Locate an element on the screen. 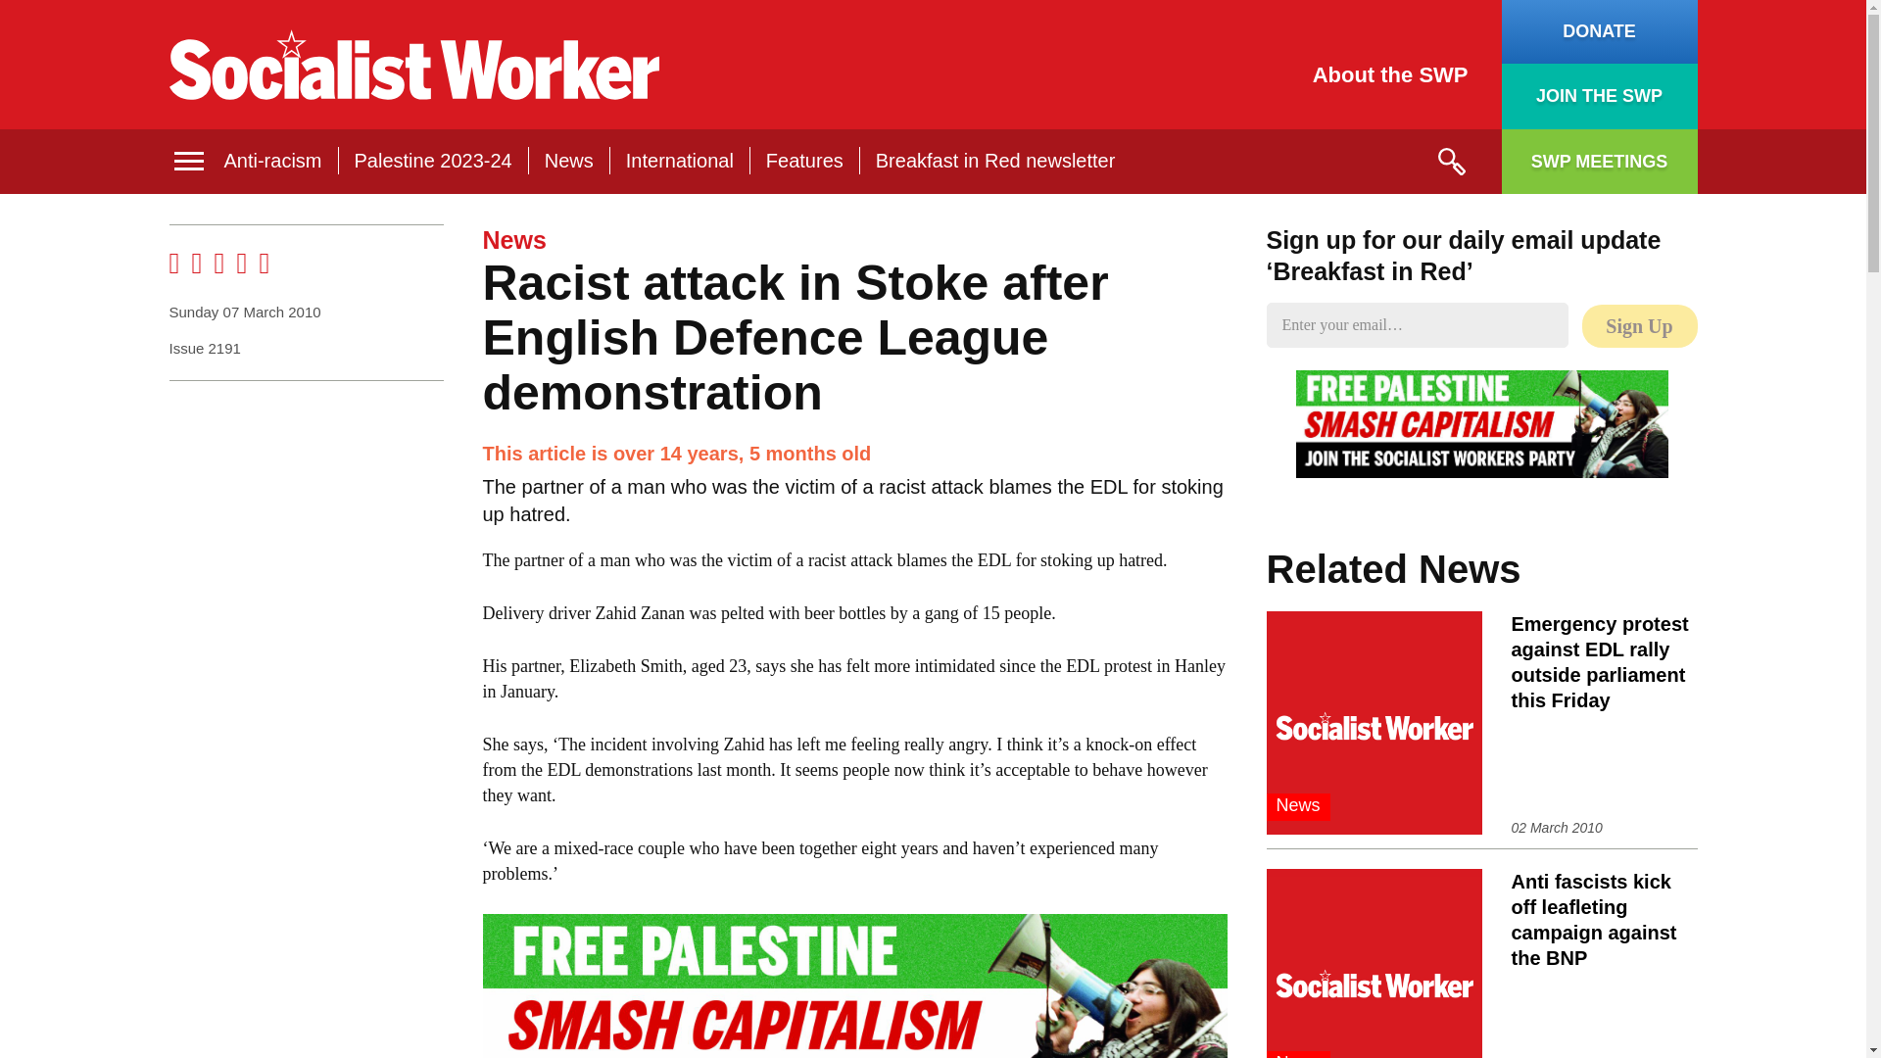  JOIN THE SWP is located at coordinates (1599, 96).